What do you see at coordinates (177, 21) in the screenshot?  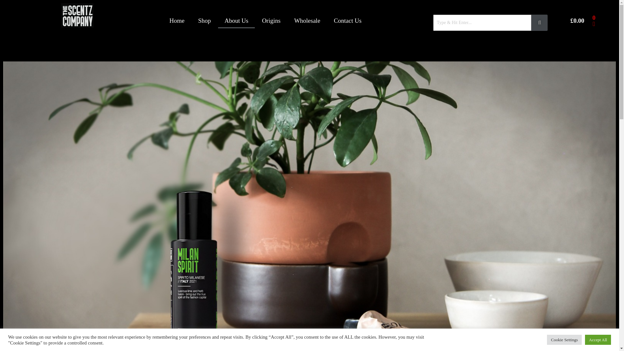 I see `Home` at bounding box center [177, 21].